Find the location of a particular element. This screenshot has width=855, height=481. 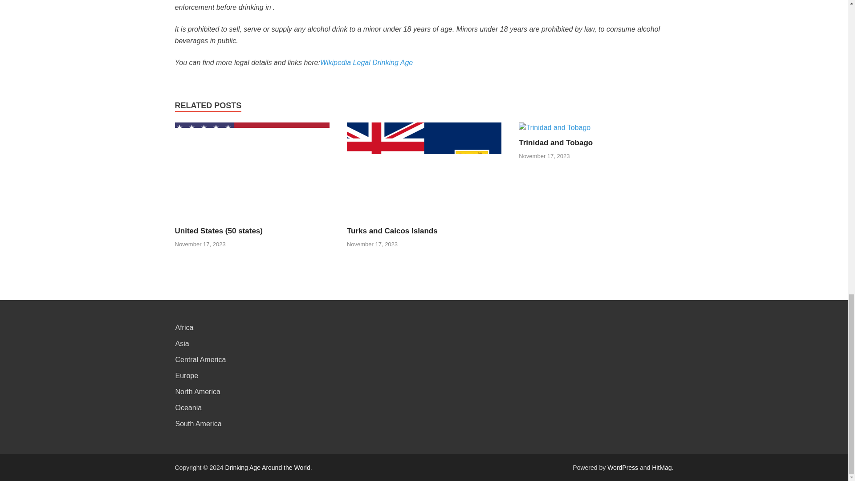

Turks and Caicos Islands is located at coordinates (392, 231).